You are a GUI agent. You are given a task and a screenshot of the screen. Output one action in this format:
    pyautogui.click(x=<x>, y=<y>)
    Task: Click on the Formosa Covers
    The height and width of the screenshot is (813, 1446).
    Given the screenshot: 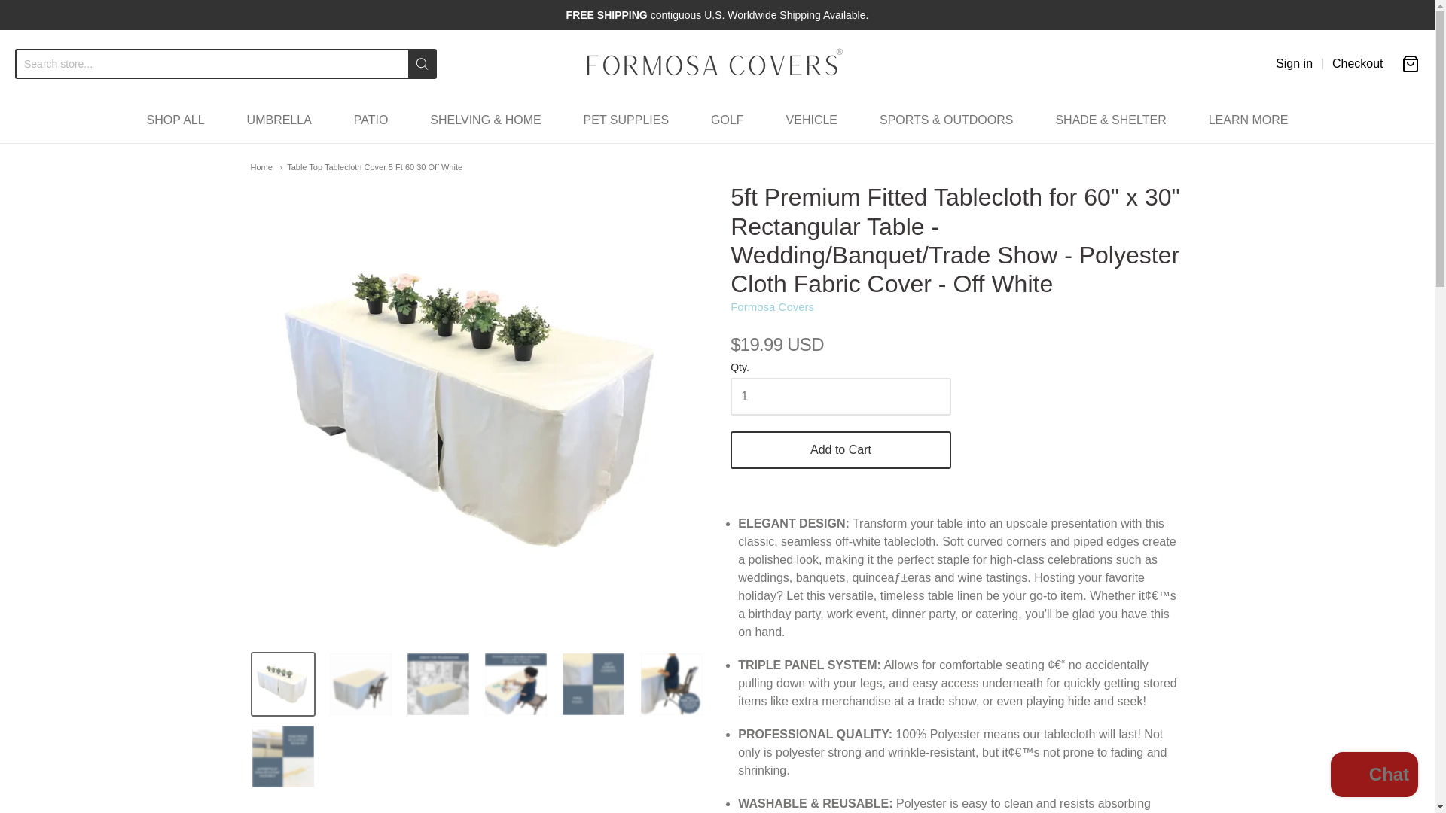 What is the action you would take?
    pyautogui.click(x=771, y=306)
    